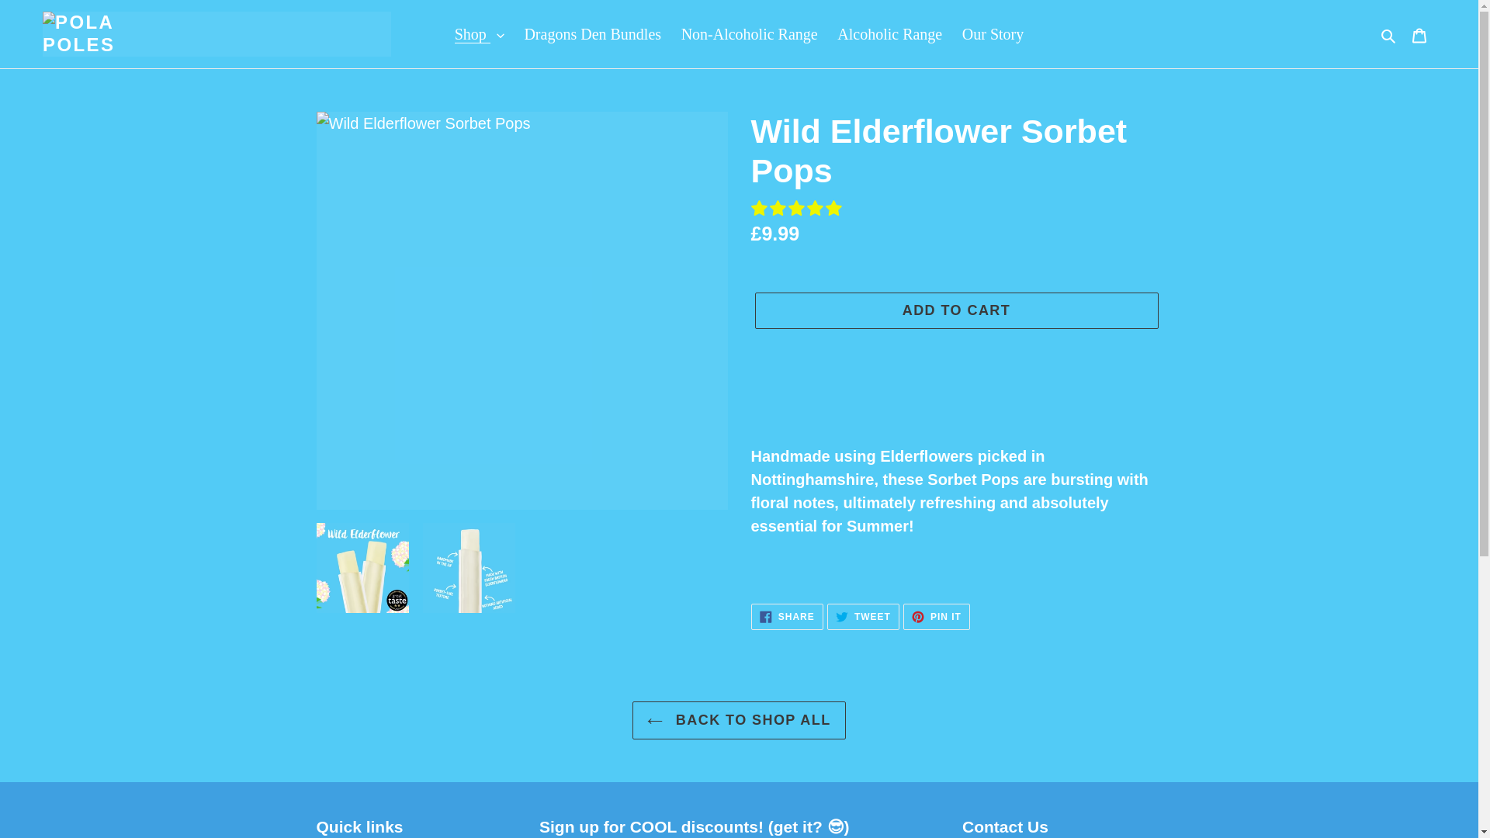 Image resolution: width=1490 pixels, height=838 pixels. What do you see at coordinates (889, 33) in the screenshot?
I see `Dragons Den Bundles` at bounding box center [889, 33].